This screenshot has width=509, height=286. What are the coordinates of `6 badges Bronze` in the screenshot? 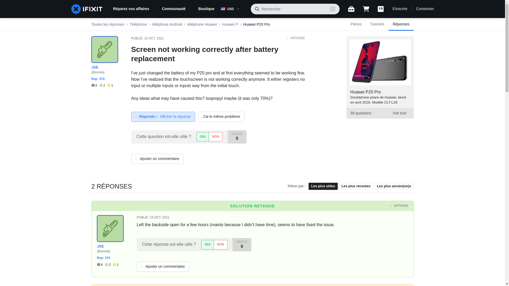 It's located at (95, 86).